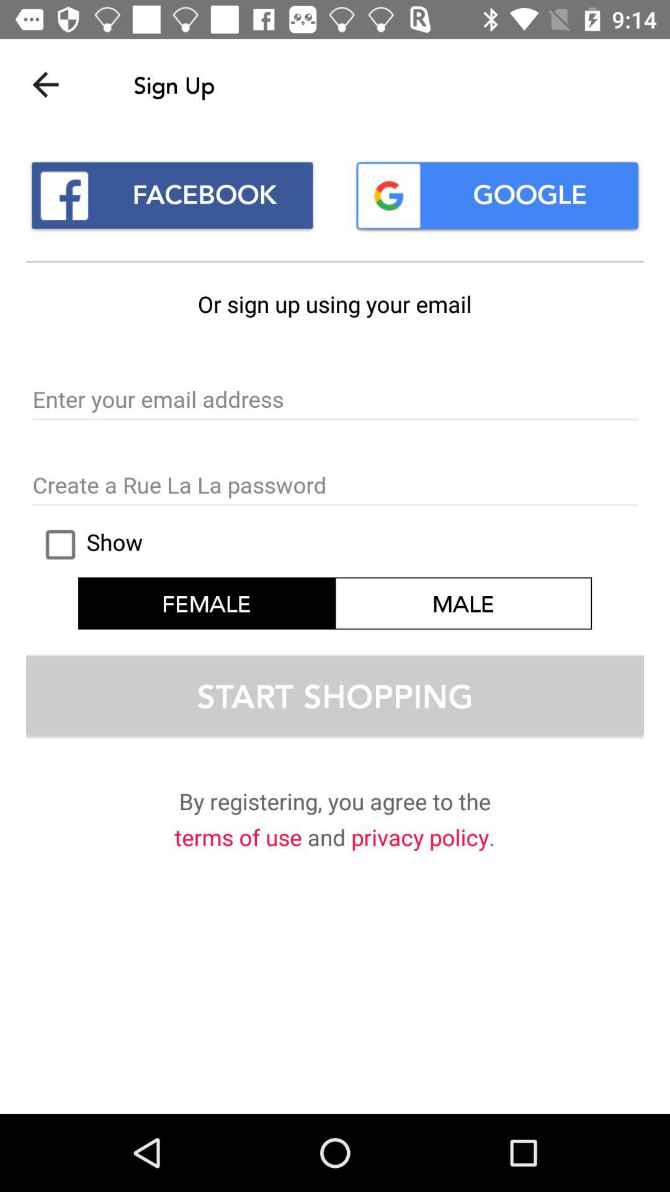 Image resolution: width=670 pixels, height=1192 pixels. I want to click on select the icon next to the female item, so click(463, 603).